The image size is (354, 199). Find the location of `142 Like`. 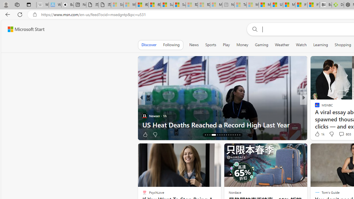

142 Like is located at coordinates (319, 134).